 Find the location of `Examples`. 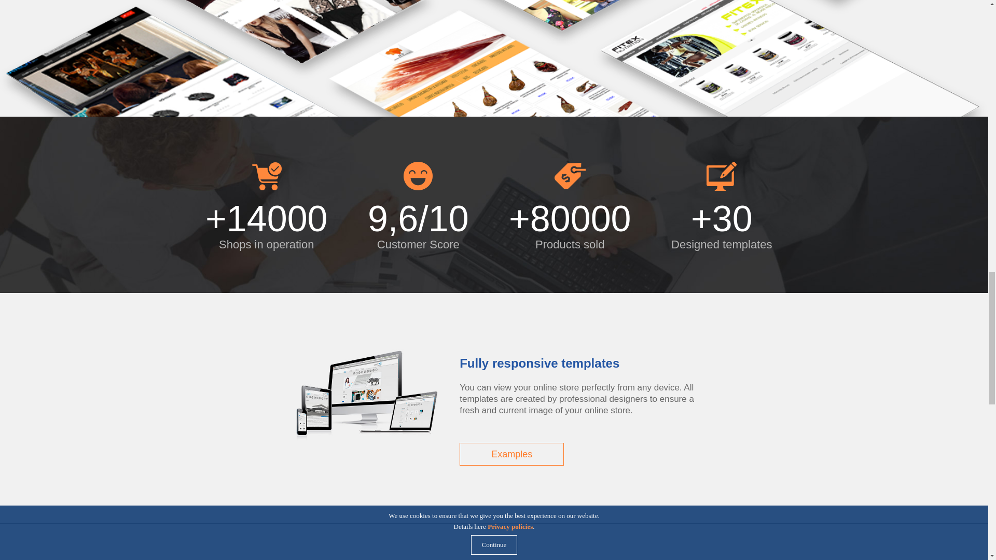

Examples is located at coordinates (511, 454).